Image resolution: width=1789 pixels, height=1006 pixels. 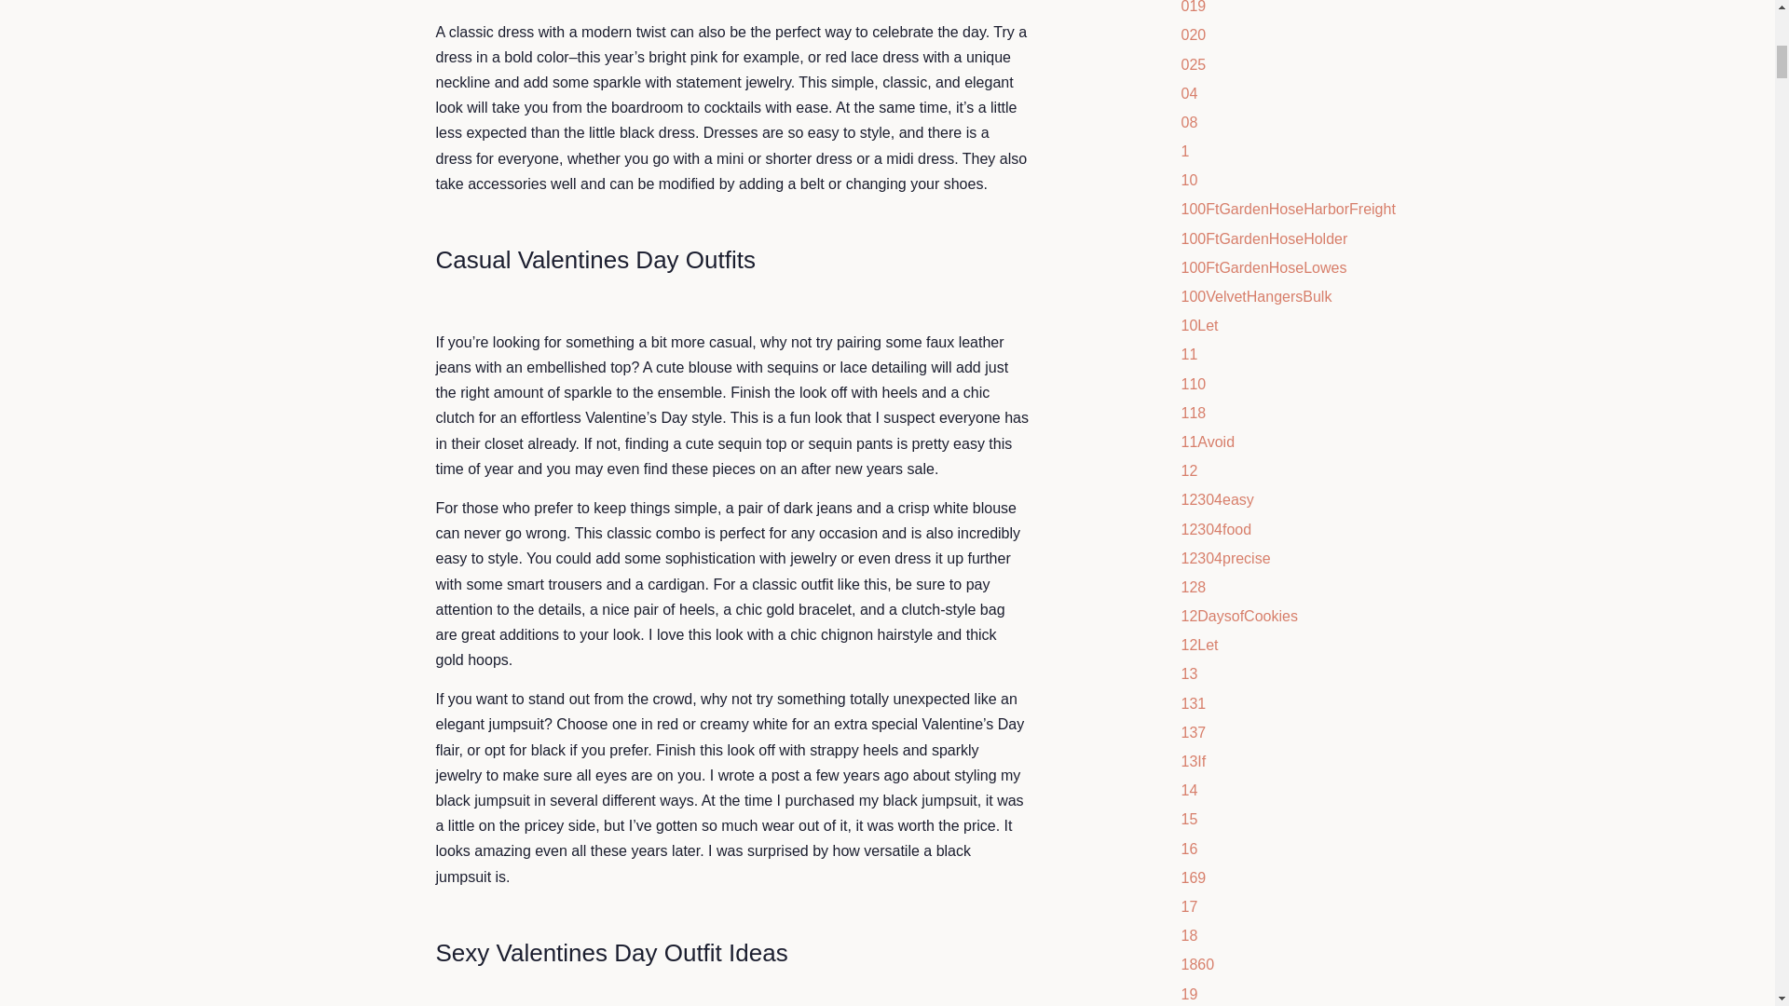 I want to click on Show articles tagged 1, so click(x=1185, y=151).